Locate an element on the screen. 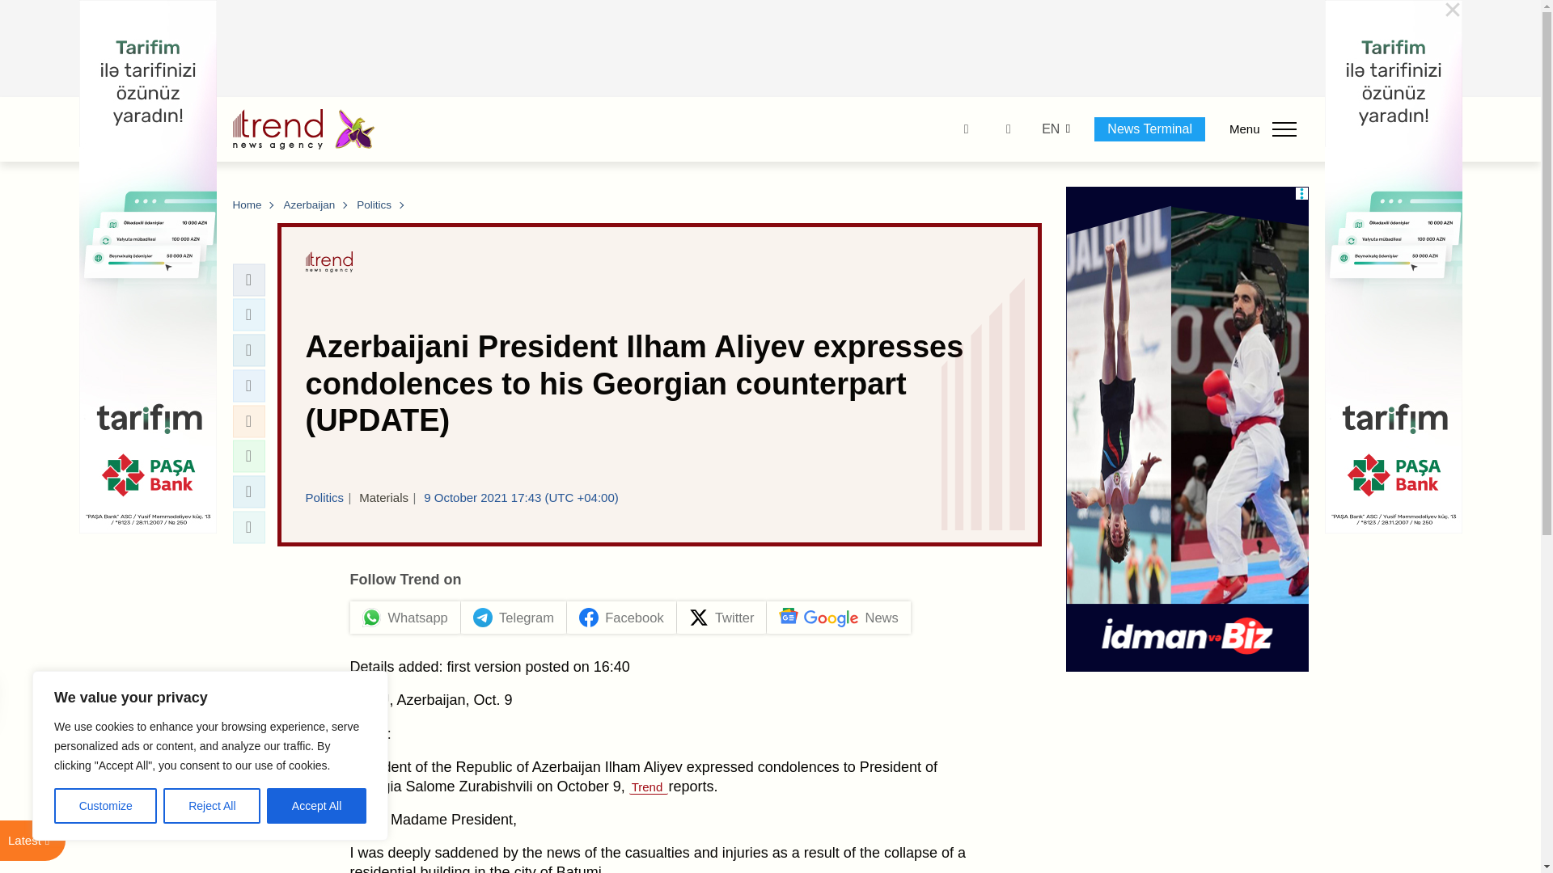 The height and width of the screenshot is (873, 1553). Customize is located at coordinates (105, 806).